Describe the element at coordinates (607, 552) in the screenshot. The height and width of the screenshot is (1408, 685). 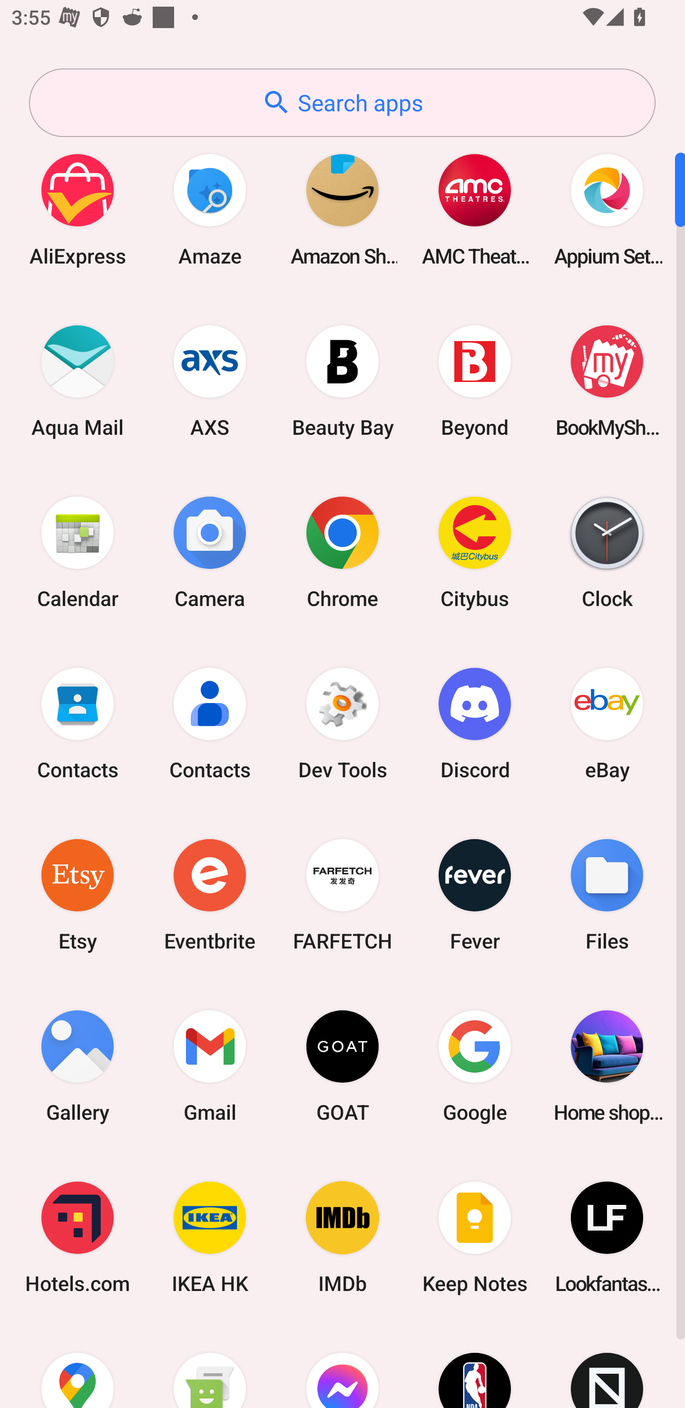
I see `Clock` at that location.